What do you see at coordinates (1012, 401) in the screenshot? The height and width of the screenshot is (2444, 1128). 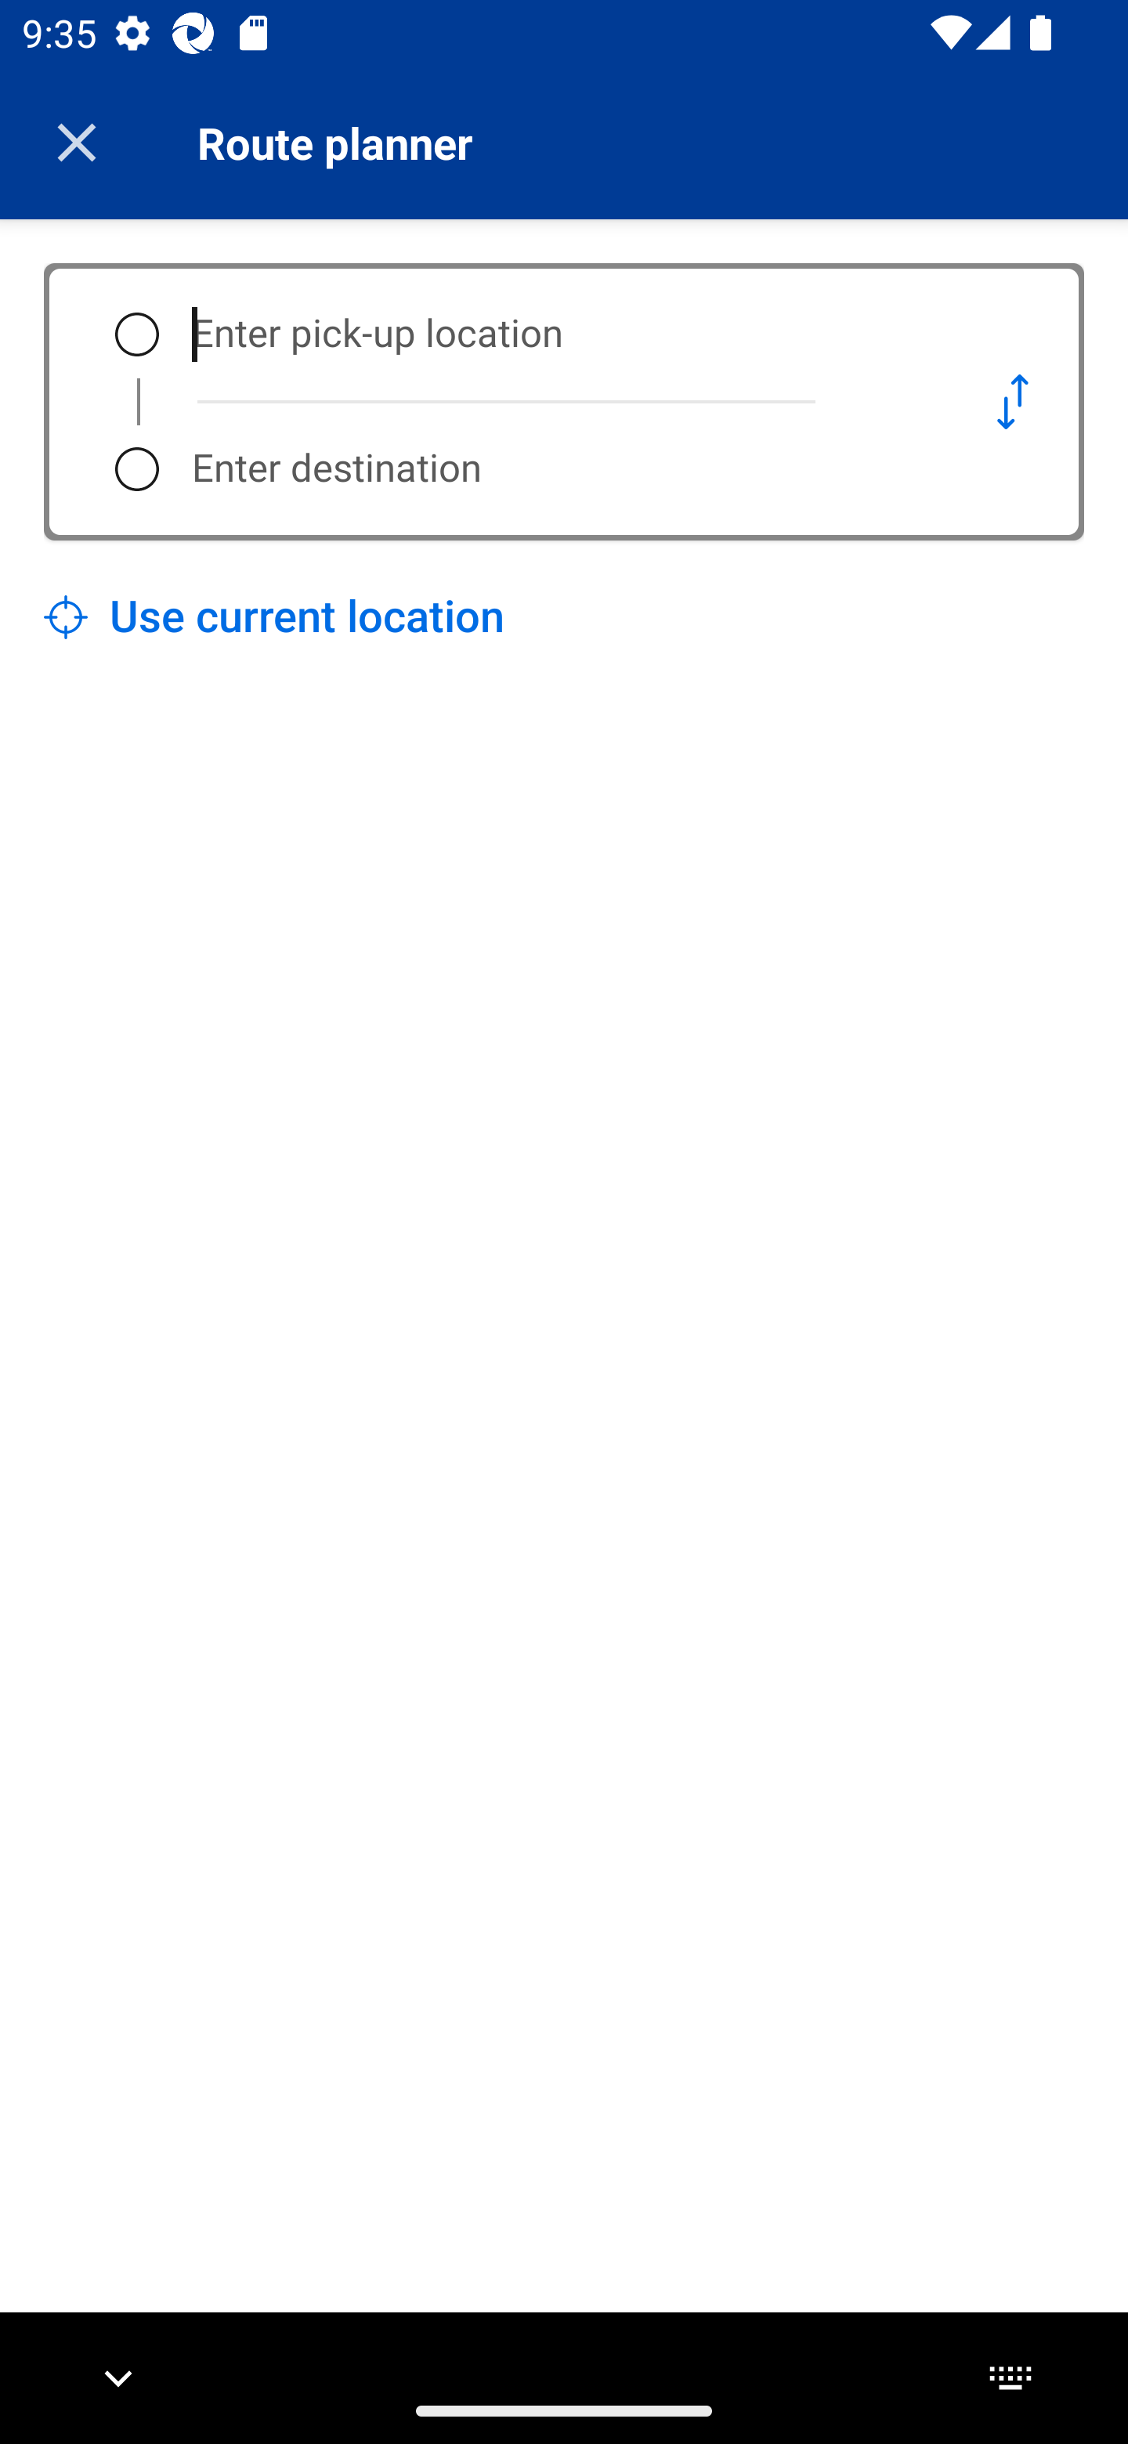 I see `Swap pick-up location and destination` at bounding box center [1012, 401].